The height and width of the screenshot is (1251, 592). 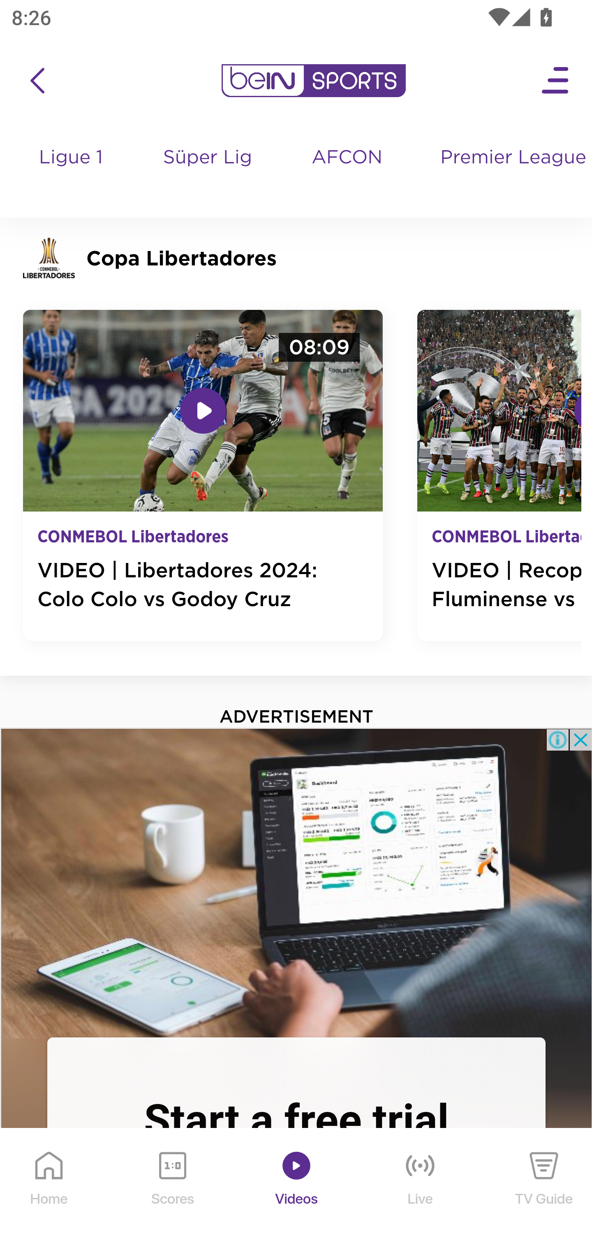 I want to click on Süper Lig, so click(x=208, y=173).